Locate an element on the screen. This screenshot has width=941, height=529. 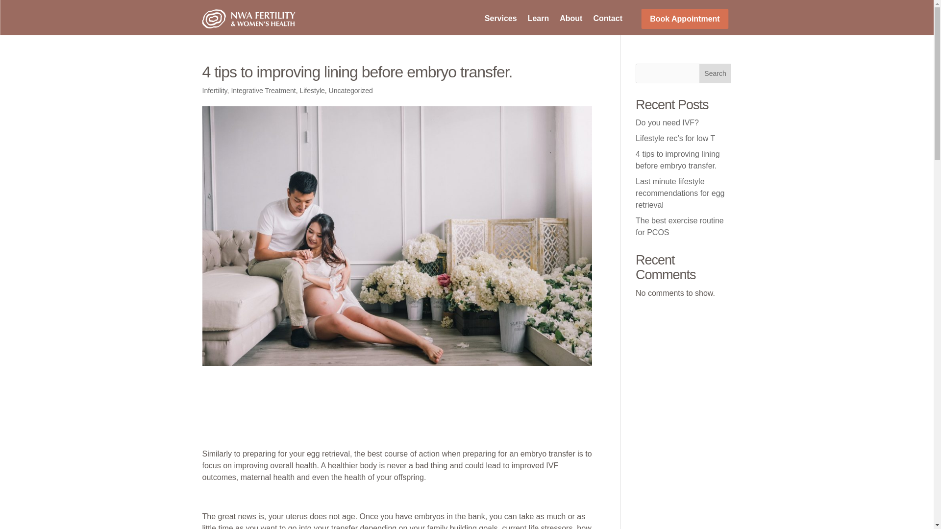
Book Appointment is located at coordinates (684, 19).